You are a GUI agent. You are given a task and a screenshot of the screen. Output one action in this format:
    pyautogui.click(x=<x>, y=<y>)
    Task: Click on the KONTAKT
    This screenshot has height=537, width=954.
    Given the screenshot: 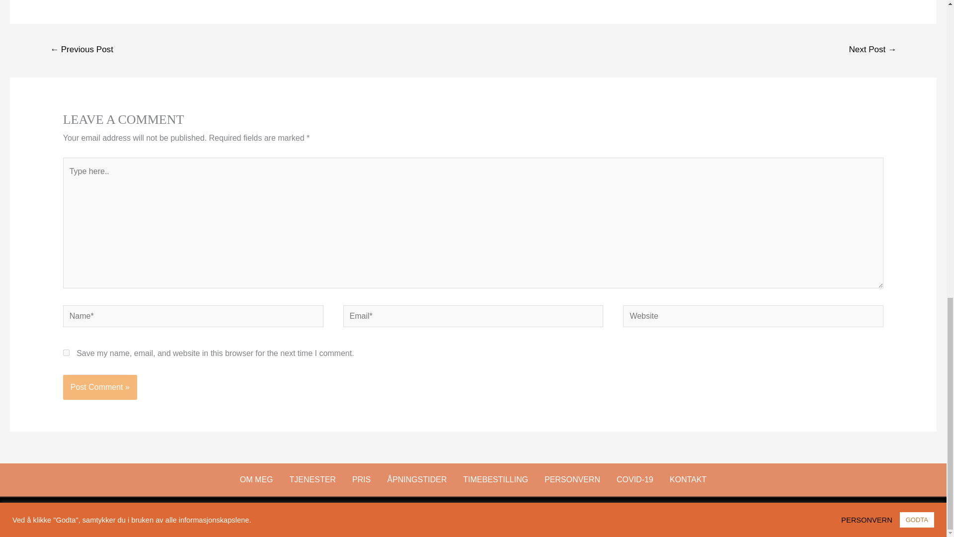 What is the action you would take?
    pyautogui.click(x=688, y=479)
    